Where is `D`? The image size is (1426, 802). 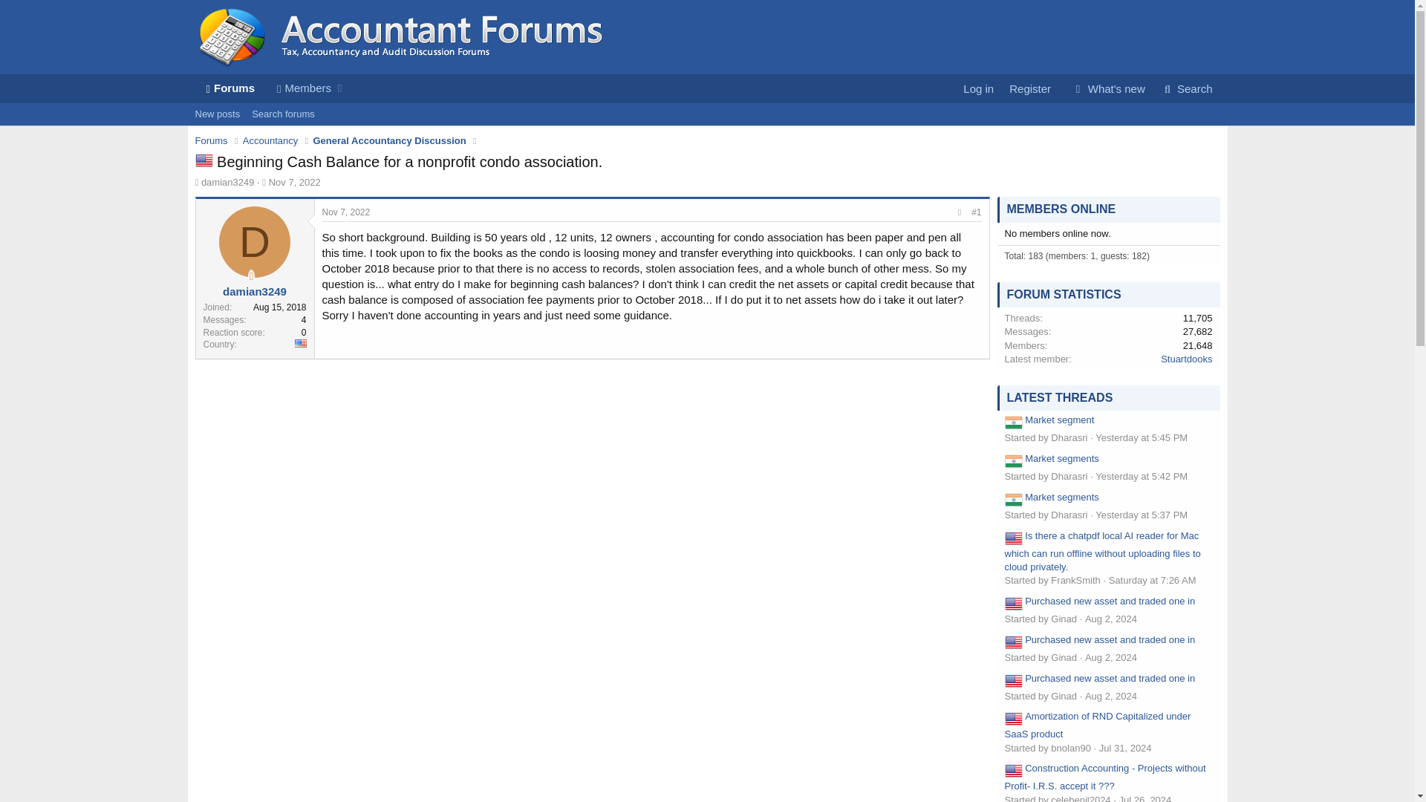 D is located at coordinates (1186, 89).